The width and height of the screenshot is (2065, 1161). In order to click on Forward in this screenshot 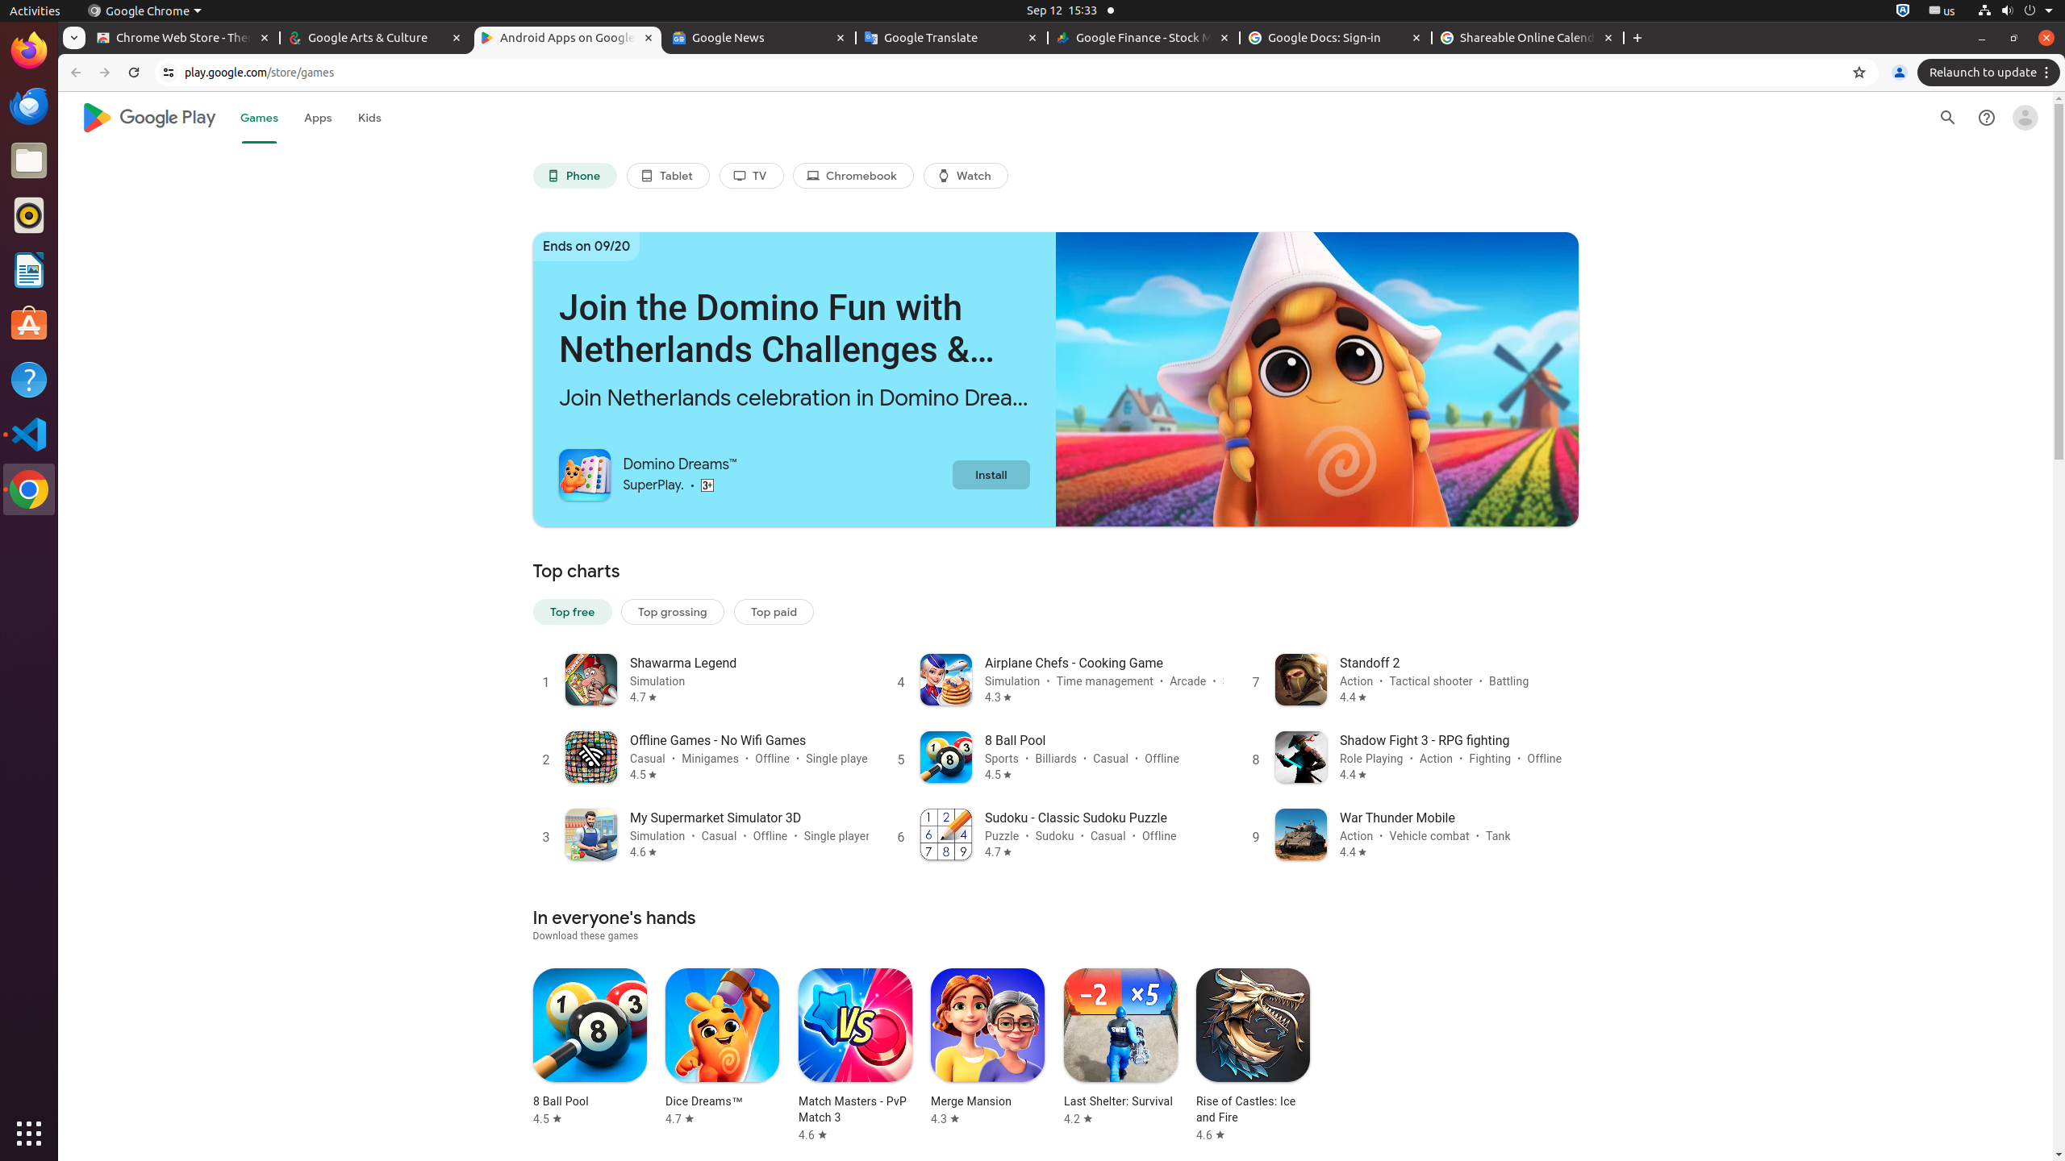, I will do `click(105, 73)`.